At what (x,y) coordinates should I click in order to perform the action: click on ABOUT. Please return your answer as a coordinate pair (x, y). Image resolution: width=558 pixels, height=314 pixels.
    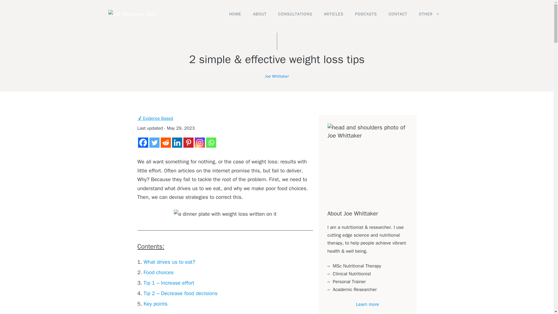
    Looking at the image, I should click on (260, 14).